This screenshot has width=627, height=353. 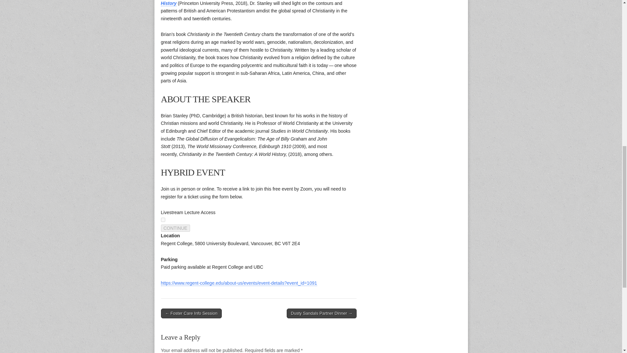 What do you see at coordinates (175, 228) in the screenshot?
I see `CONTINUE` at bounding box center [175, 228].